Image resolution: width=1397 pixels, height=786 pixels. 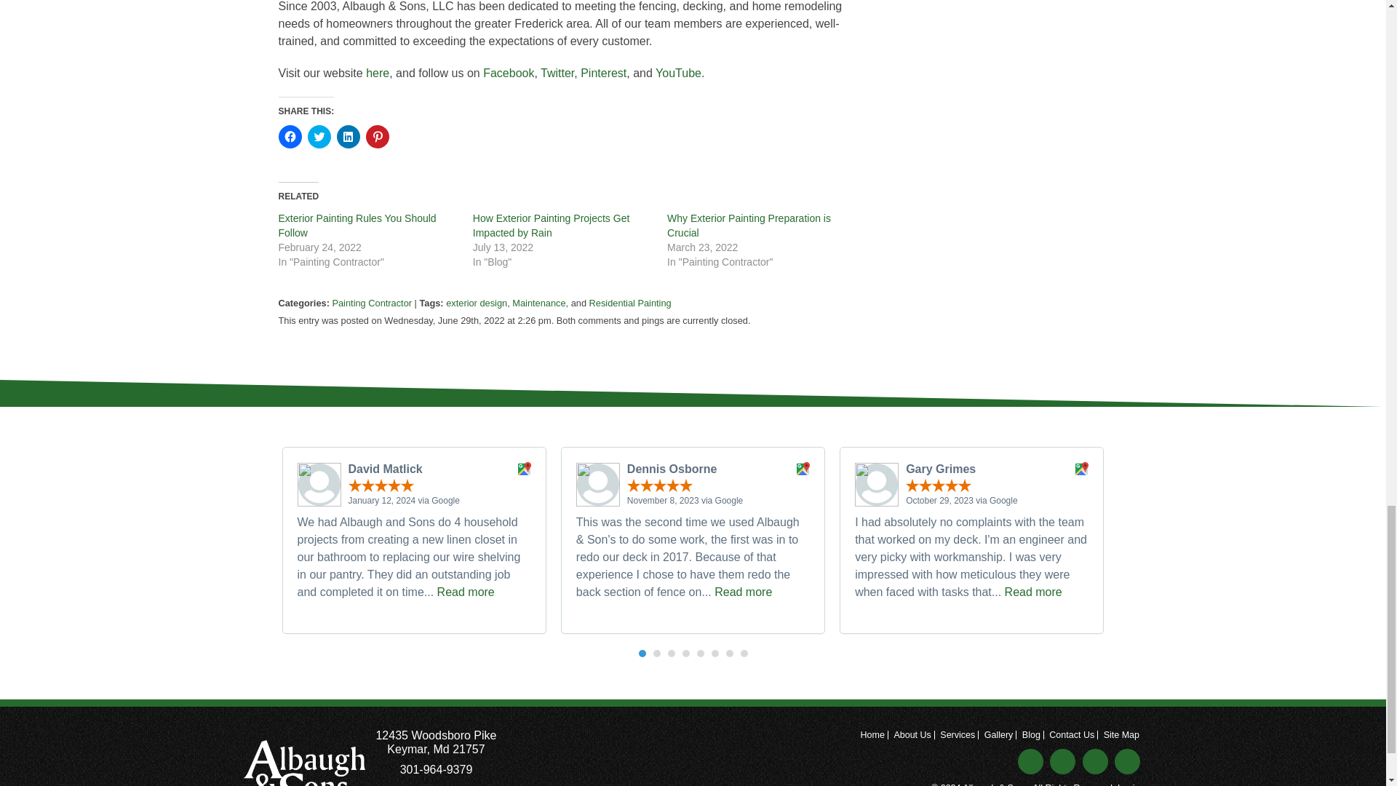 I want to click on Exterior Painting Rules You Should Follow, so click(x=357, y=226).